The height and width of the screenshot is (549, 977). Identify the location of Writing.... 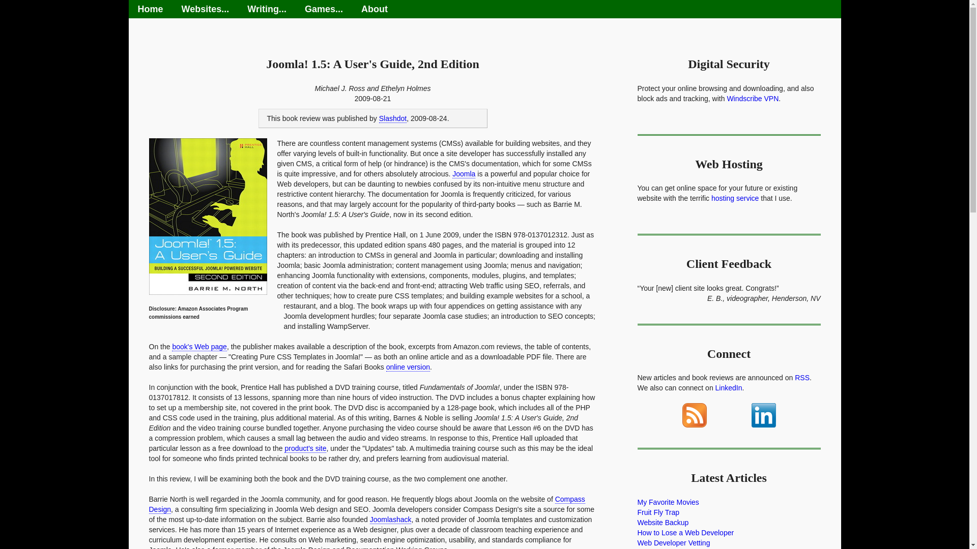
(267, 10).